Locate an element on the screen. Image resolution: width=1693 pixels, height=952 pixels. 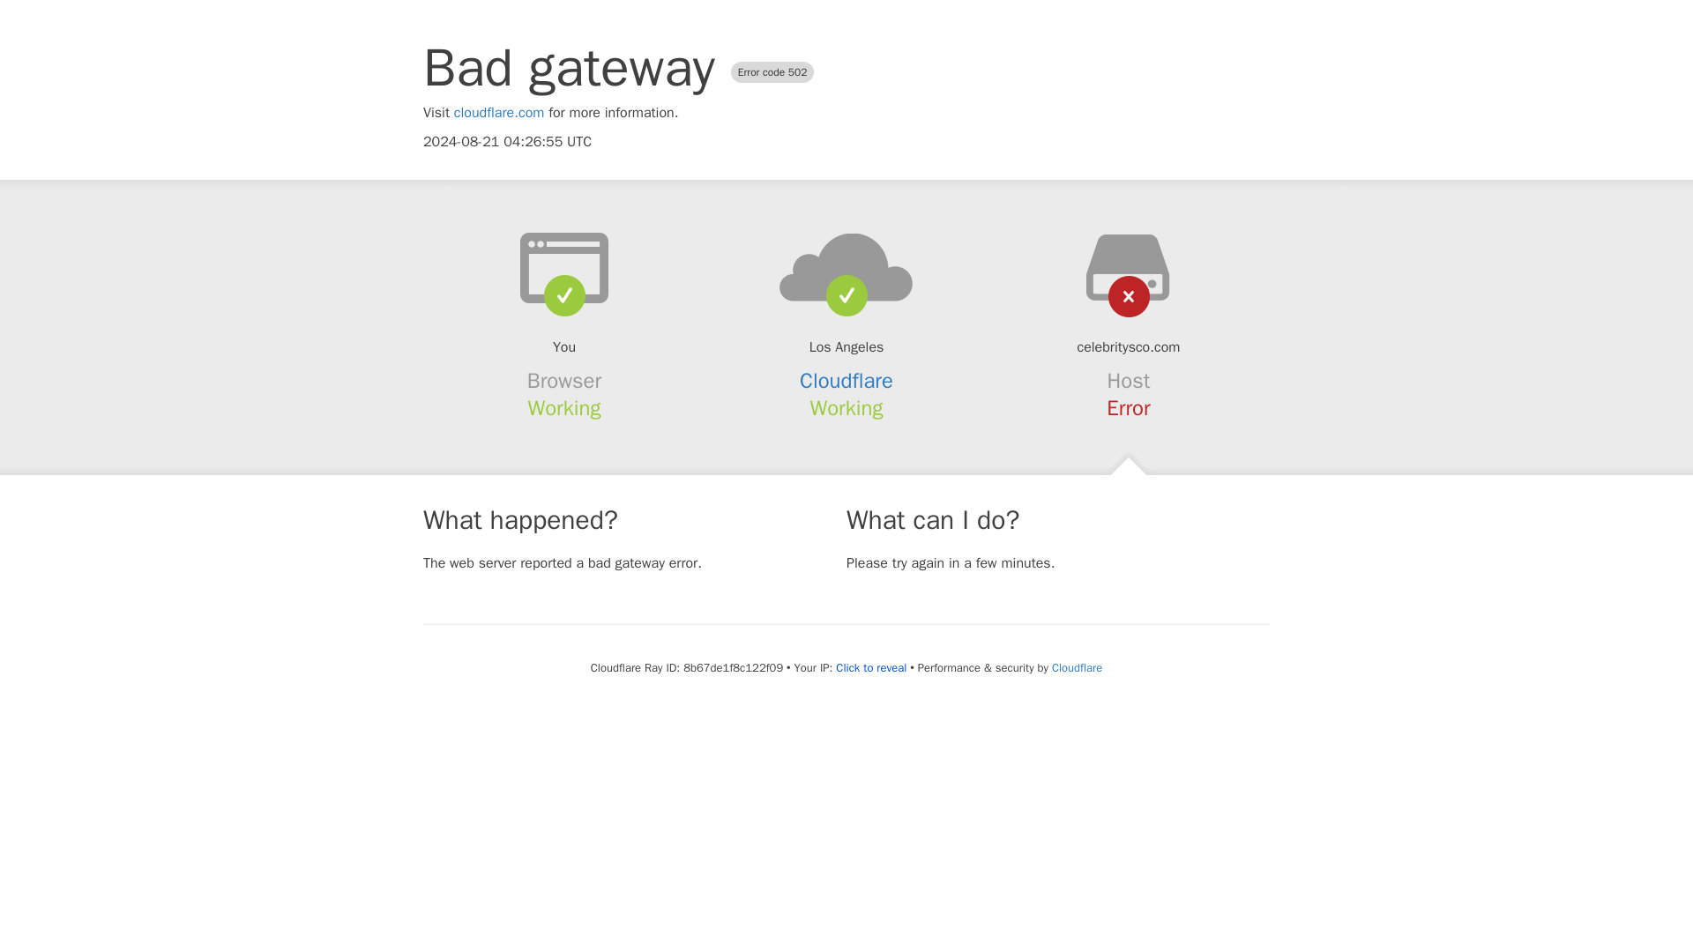
Cloudflare is located at coordinates (846, 381).